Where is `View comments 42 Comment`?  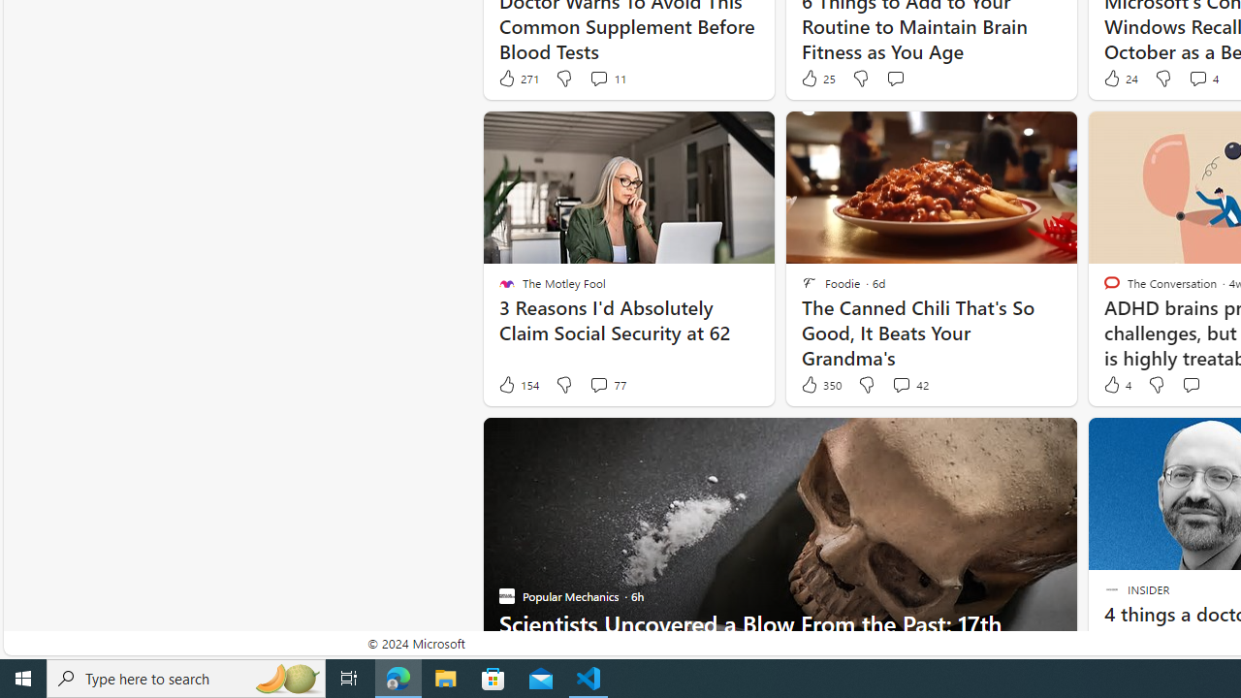
View comments 42 Comment is located at coordinates (901, 384).